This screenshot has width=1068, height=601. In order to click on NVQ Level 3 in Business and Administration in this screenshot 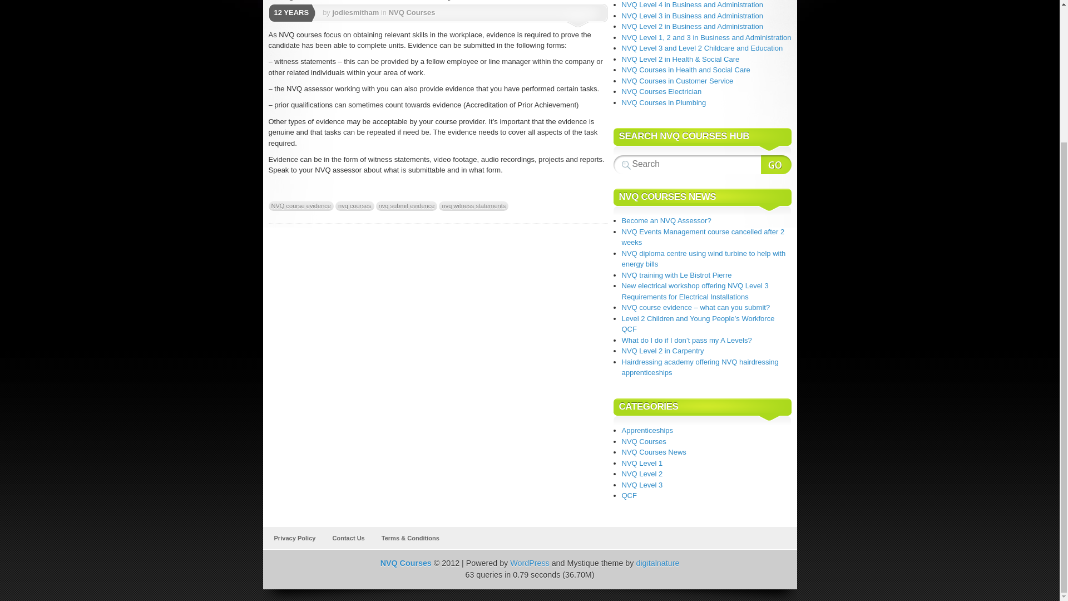, I will do `click(692, 15)`.